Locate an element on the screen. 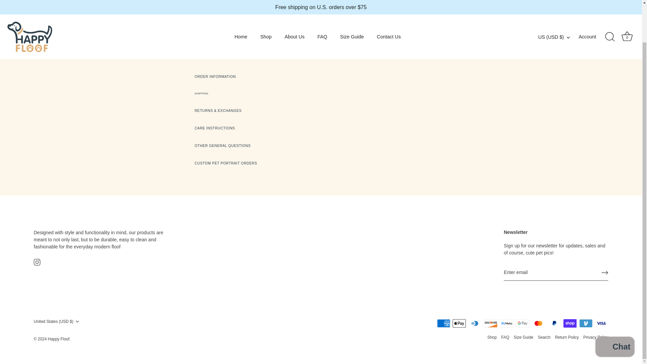 This screenshot has width=647, height=364. Discover is located at coordinates (491, 324).